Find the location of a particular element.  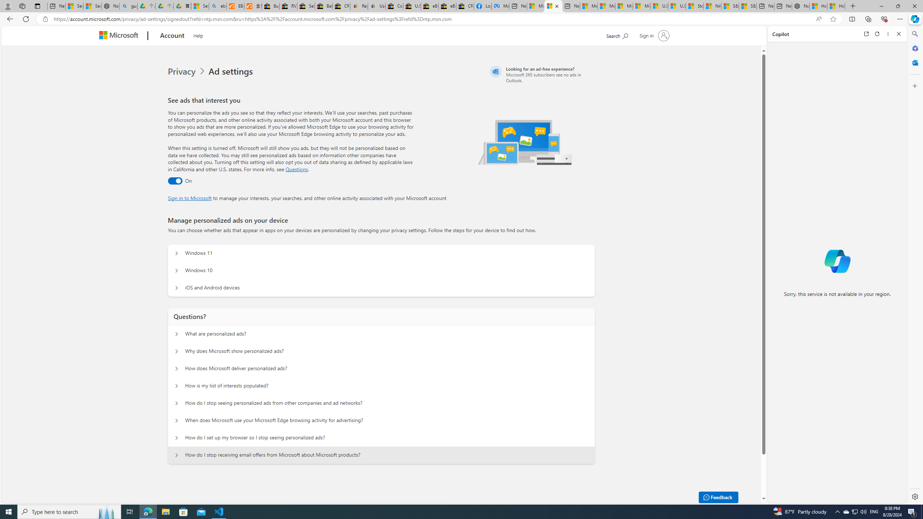

Browser essentials is located at coordinates (884, 19).